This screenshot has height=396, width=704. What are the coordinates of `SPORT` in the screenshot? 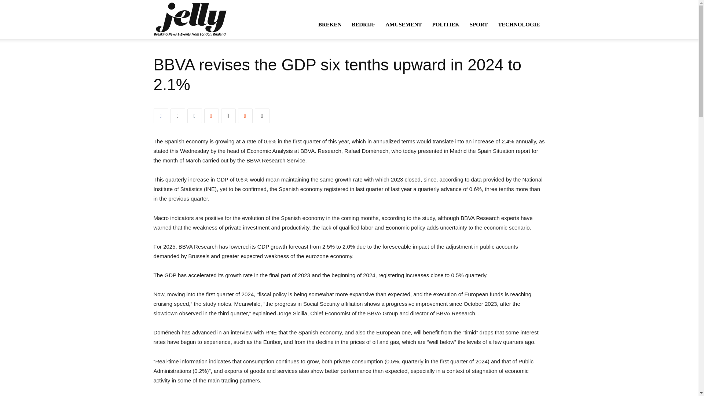 It's located at (479, 24).